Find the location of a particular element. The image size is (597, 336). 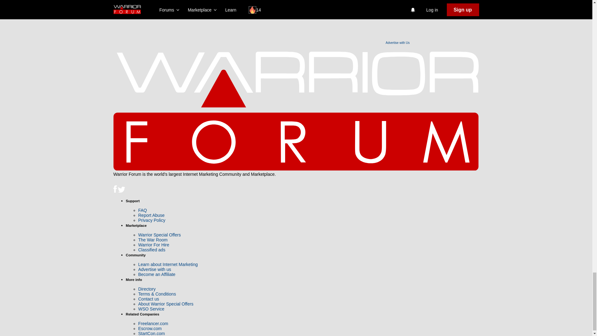

Bird is located at coordinates (121, 190).